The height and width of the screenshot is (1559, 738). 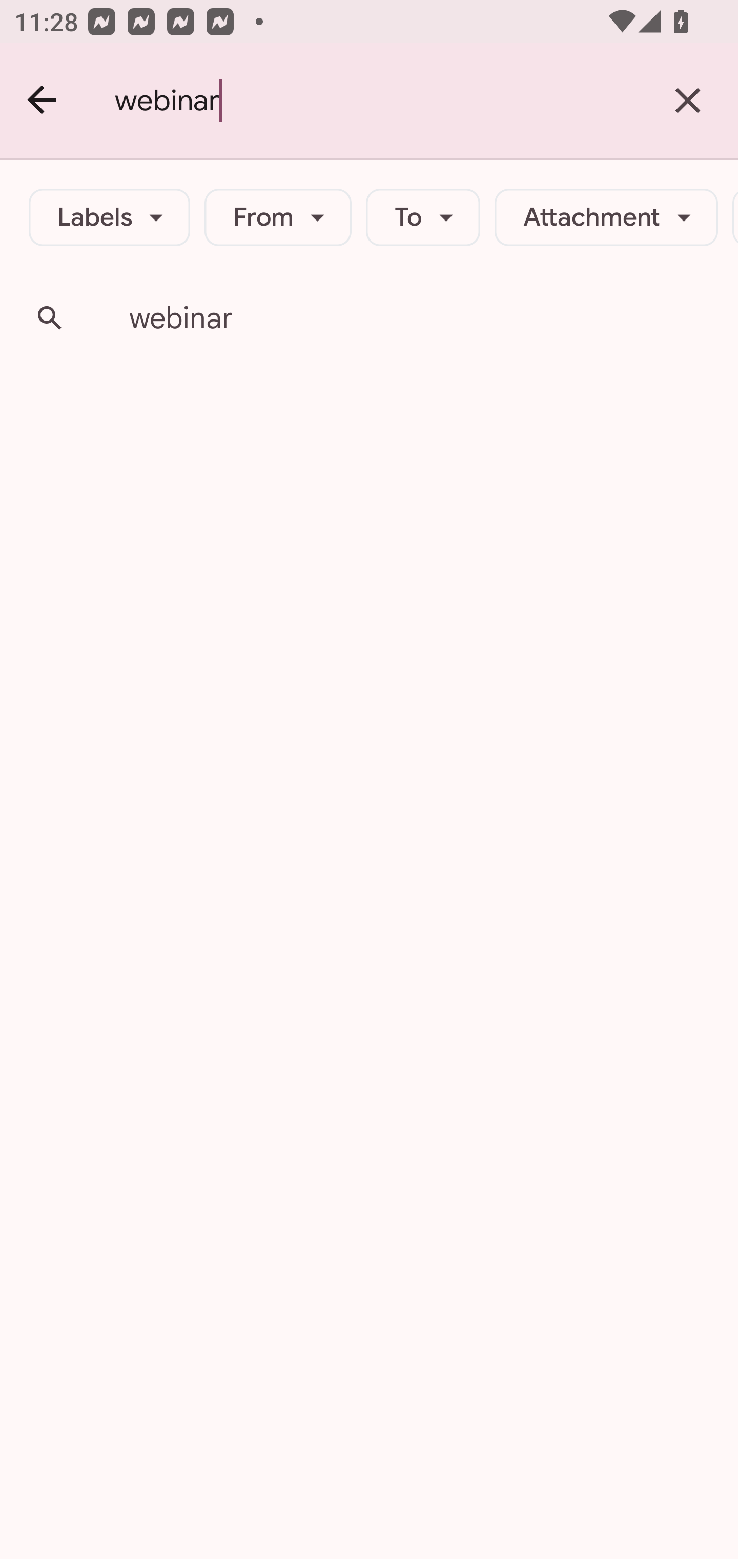 I want to click on To, so click(x=423, y=217).